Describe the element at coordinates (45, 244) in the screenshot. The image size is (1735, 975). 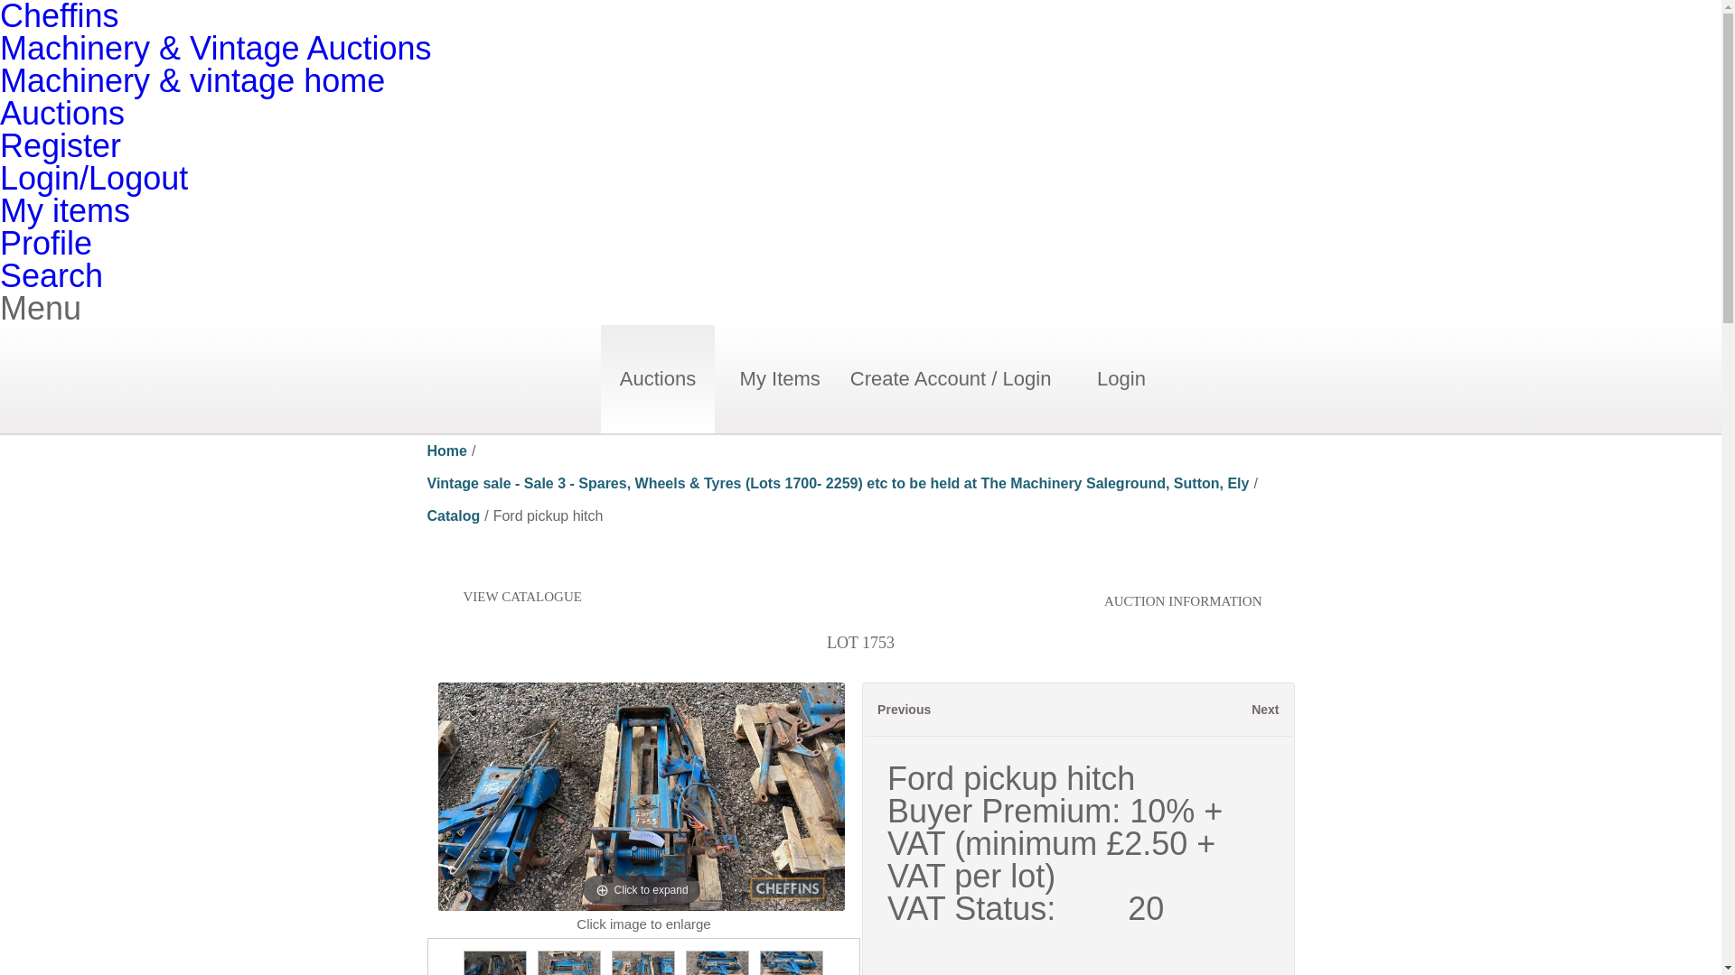
I see `My items` at that location.